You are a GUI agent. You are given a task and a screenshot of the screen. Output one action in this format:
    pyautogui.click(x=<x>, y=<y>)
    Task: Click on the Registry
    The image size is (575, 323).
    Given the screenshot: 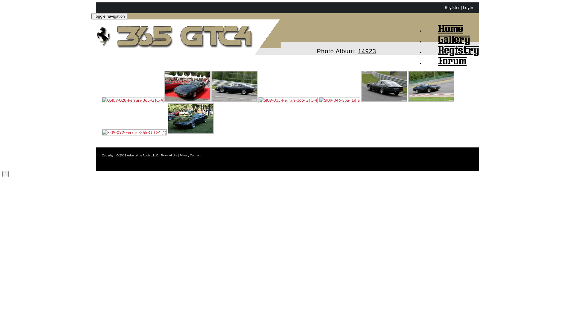 What is the action you would take?
    pyautogui.click(x=452, y=45)
    